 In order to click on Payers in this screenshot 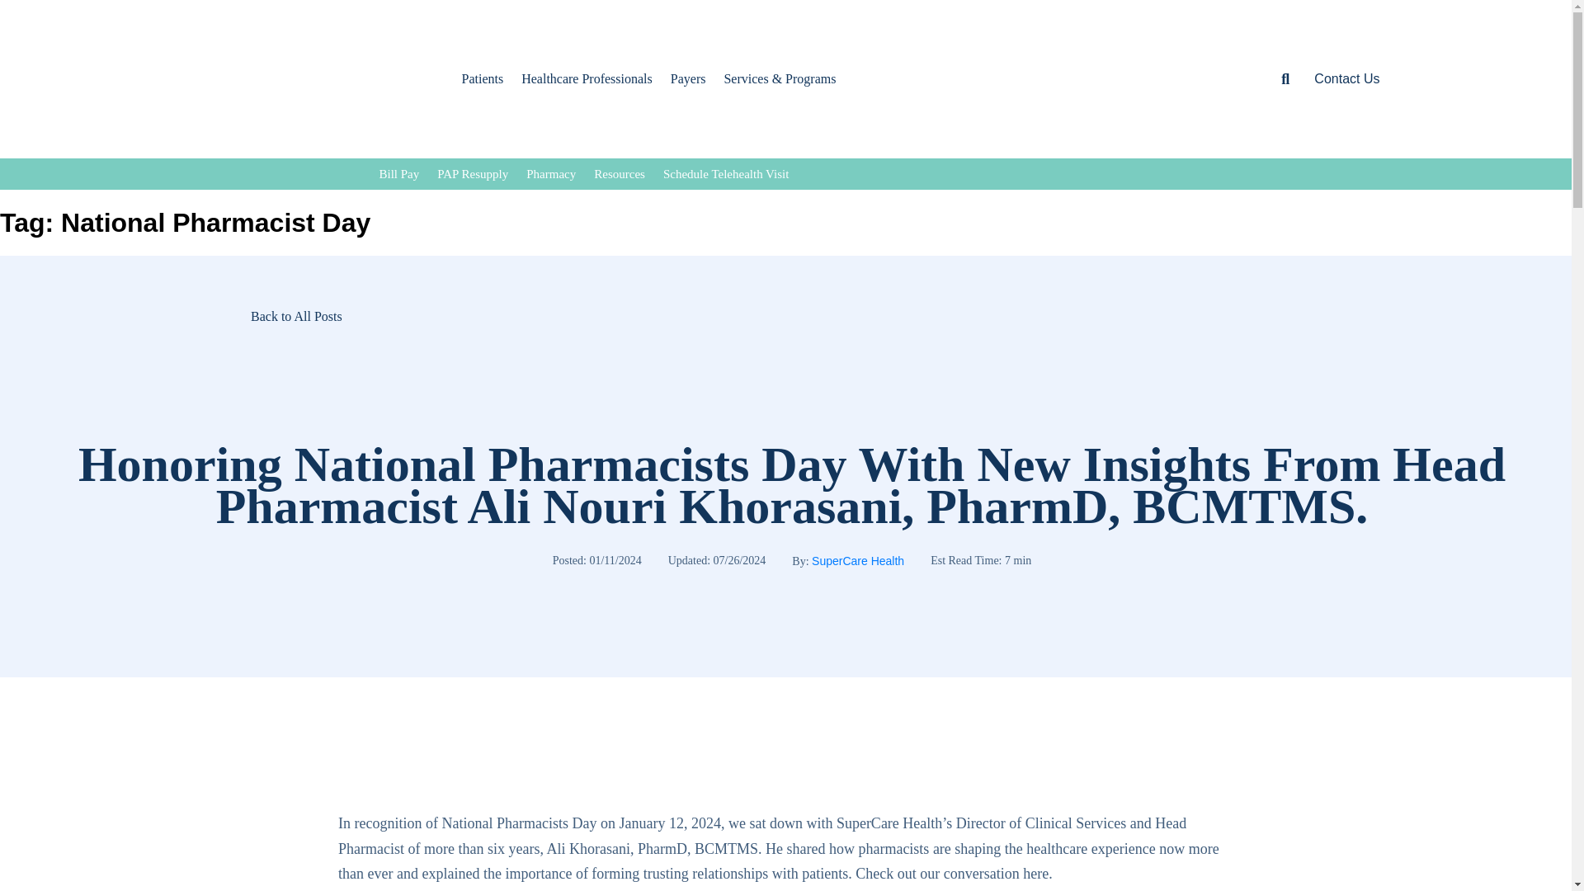, I will do `click(688, 78)`.